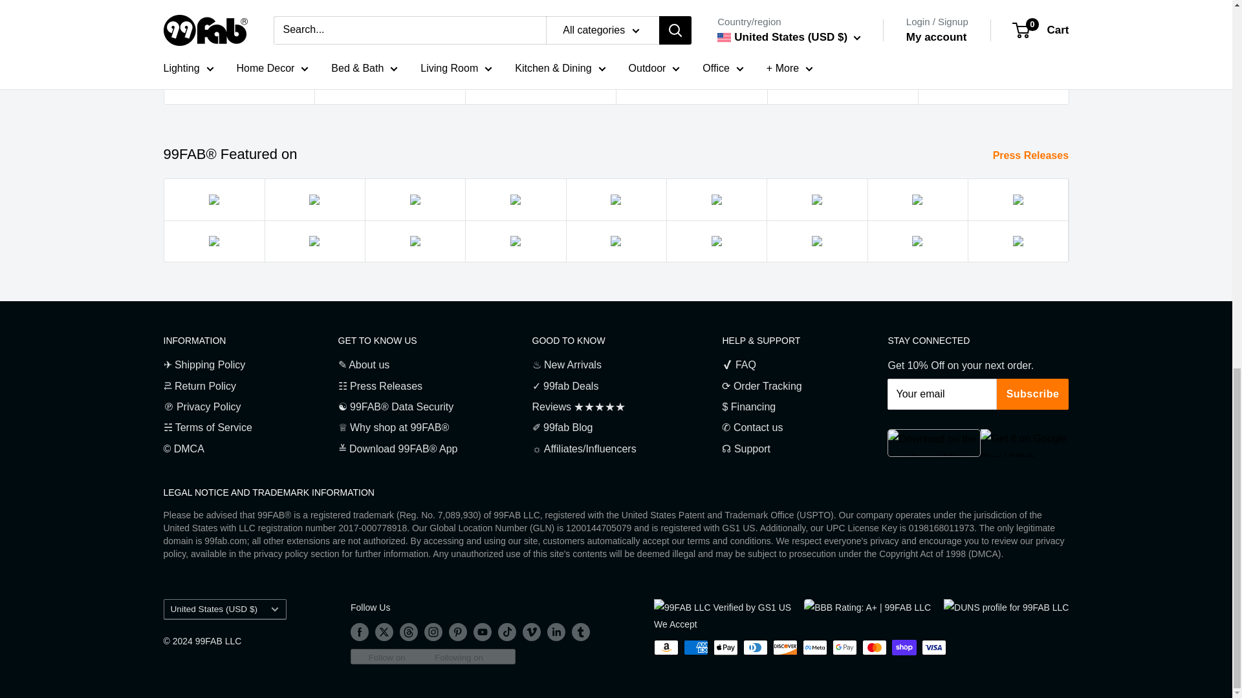 The width and height of the screenshot is (1242, 698). I want to click on 99FAB LLC Verified by GS1 US, so click(723, 607).